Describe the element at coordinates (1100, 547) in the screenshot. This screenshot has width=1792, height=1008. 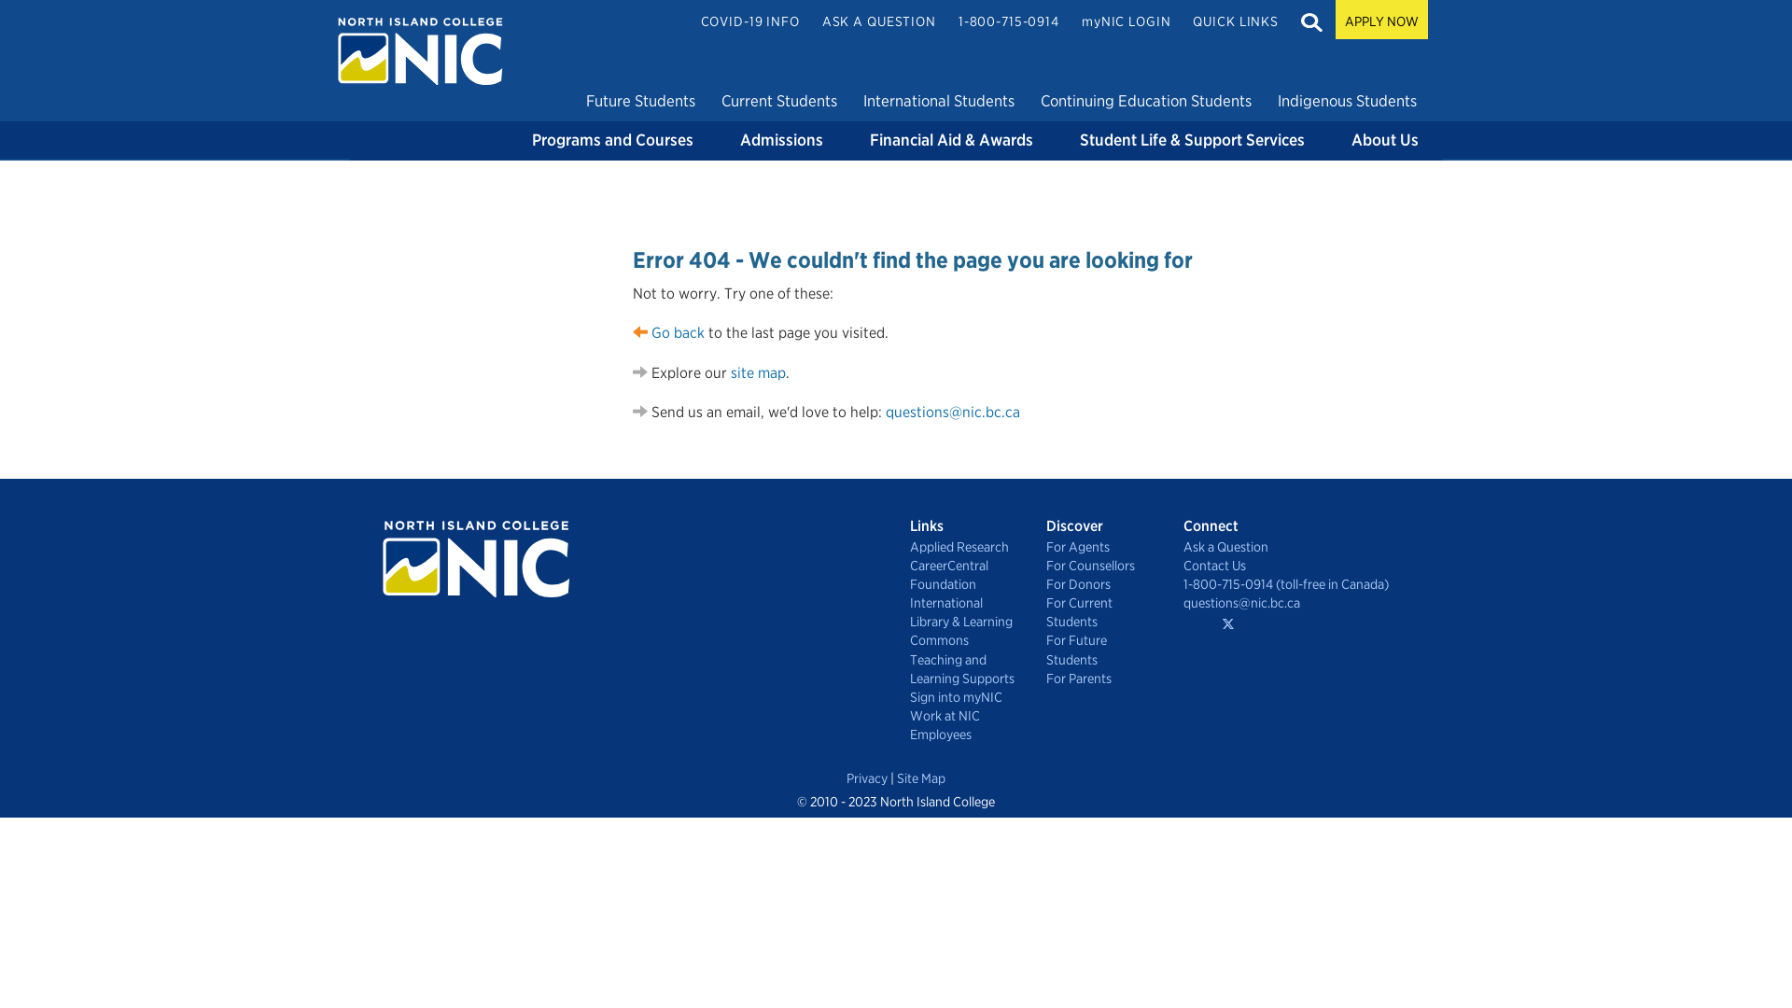
I see `For Agents` at that location.